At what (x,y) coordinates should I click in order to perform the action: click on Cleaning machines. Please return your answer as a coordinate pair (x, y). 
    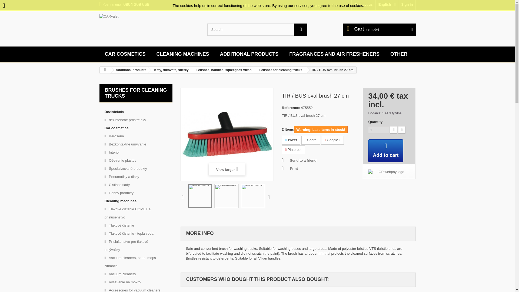
    Looking at the image, I should click on (183, 54).